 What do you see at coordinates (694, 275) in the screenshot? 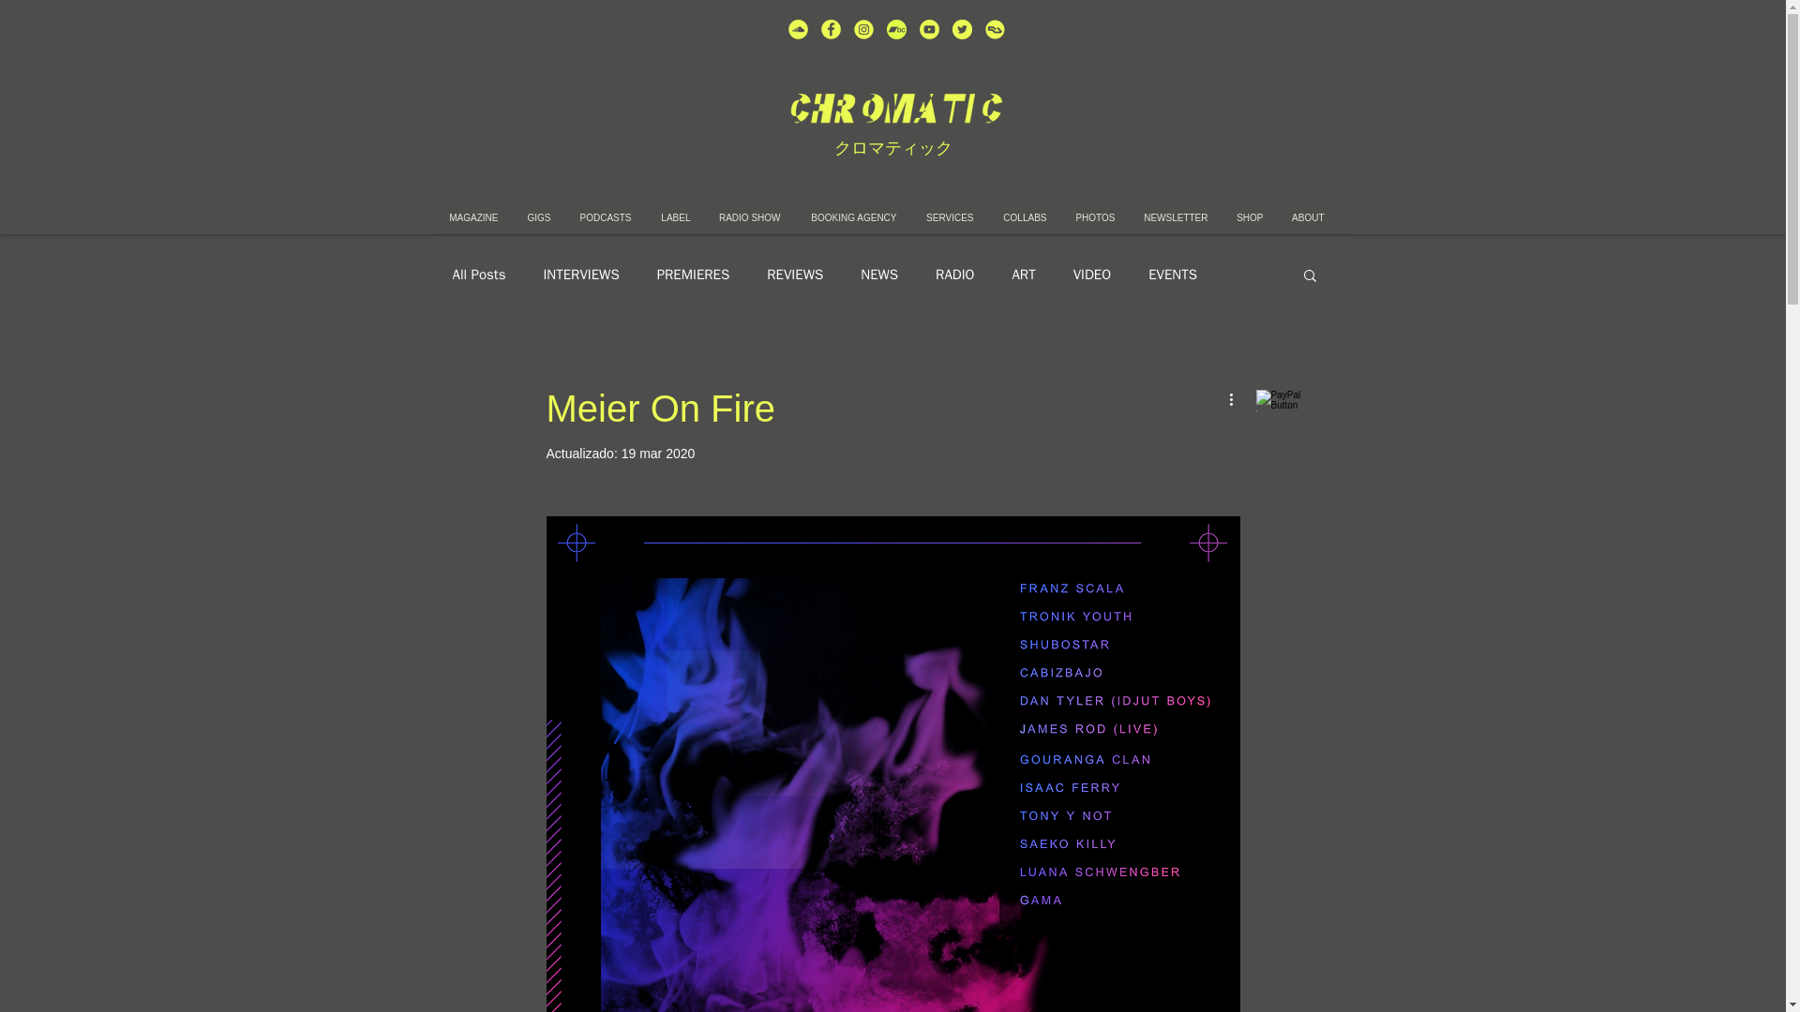
I see `PREMIERES` at bounding box center [694, 275].